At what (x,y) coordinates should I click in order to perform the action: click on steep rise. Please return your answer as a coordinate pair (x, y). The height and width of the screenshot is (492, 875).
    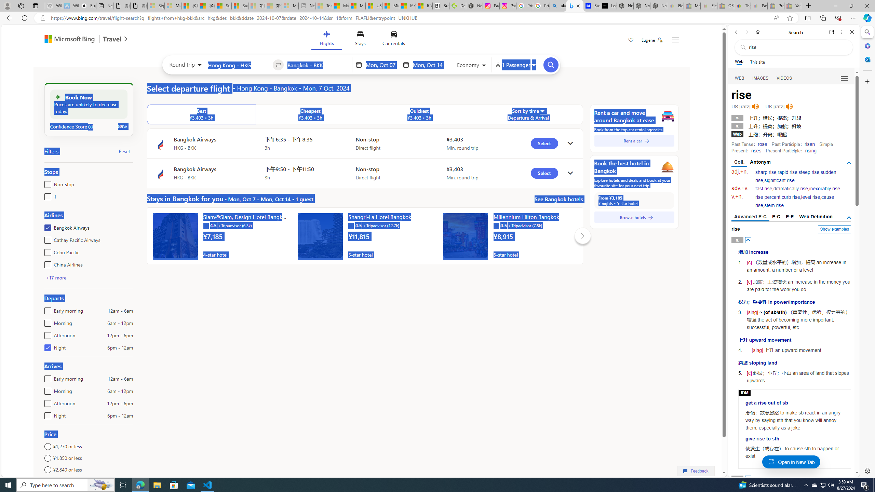
    Looking at the image, I should click on (809, 172).